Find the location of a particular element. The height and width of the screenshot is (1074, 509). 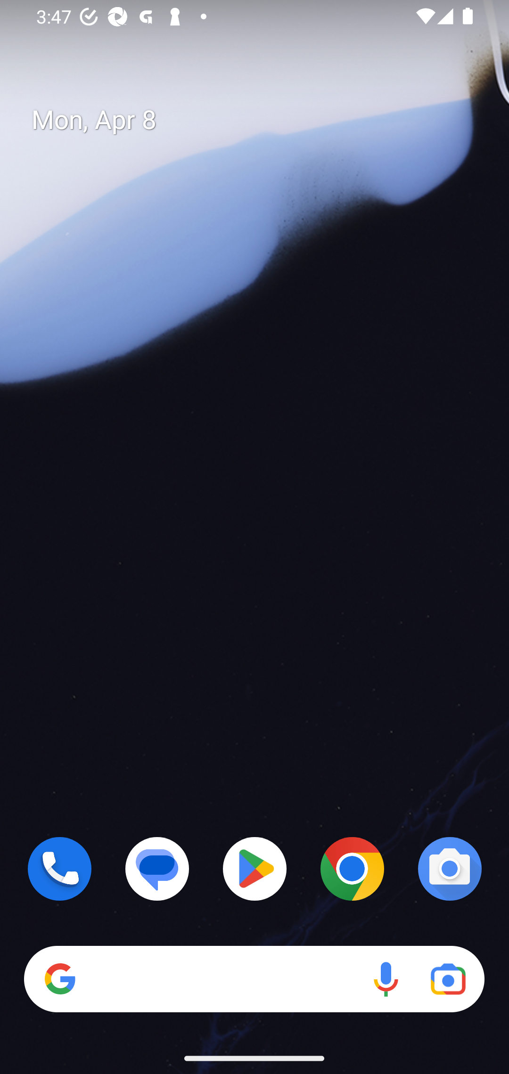

Messages is located at coordinates (157, 869).